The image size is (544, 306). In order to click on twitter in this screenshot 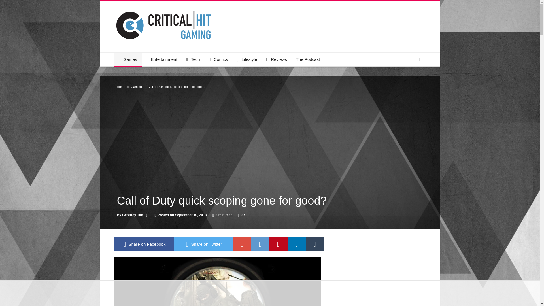, I will do `click(203, 244)`.